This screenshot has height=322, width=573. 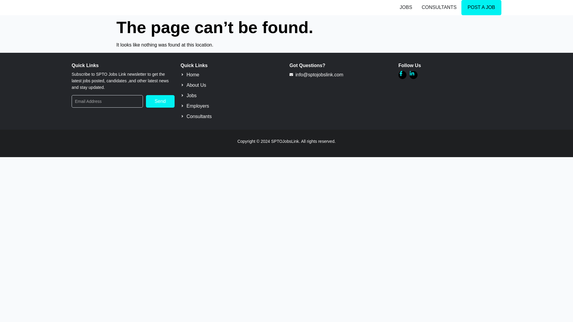 I want to click on Consultants, so click(x=232, y=116).